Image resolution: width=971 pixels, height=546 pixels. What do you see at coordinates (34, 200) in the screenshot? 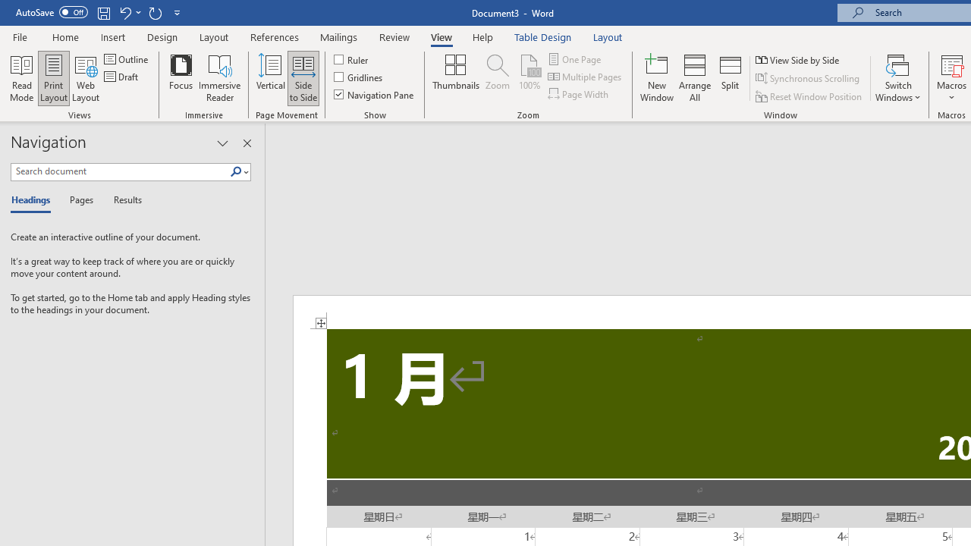
I see `Headings` at bounding box center [34, 200].